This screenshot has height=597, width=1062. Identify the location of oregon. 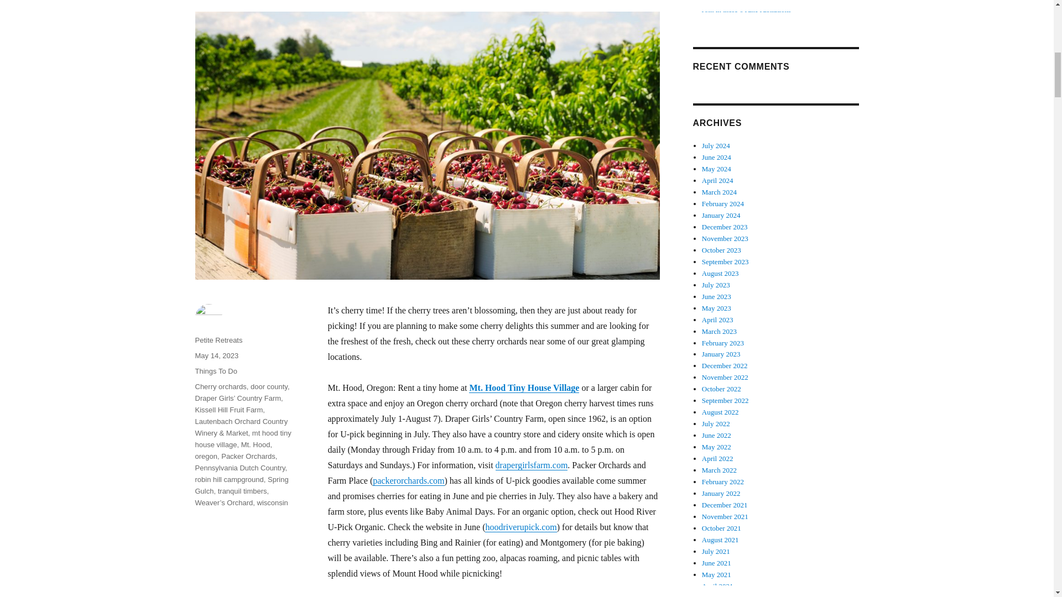
(205, 455).